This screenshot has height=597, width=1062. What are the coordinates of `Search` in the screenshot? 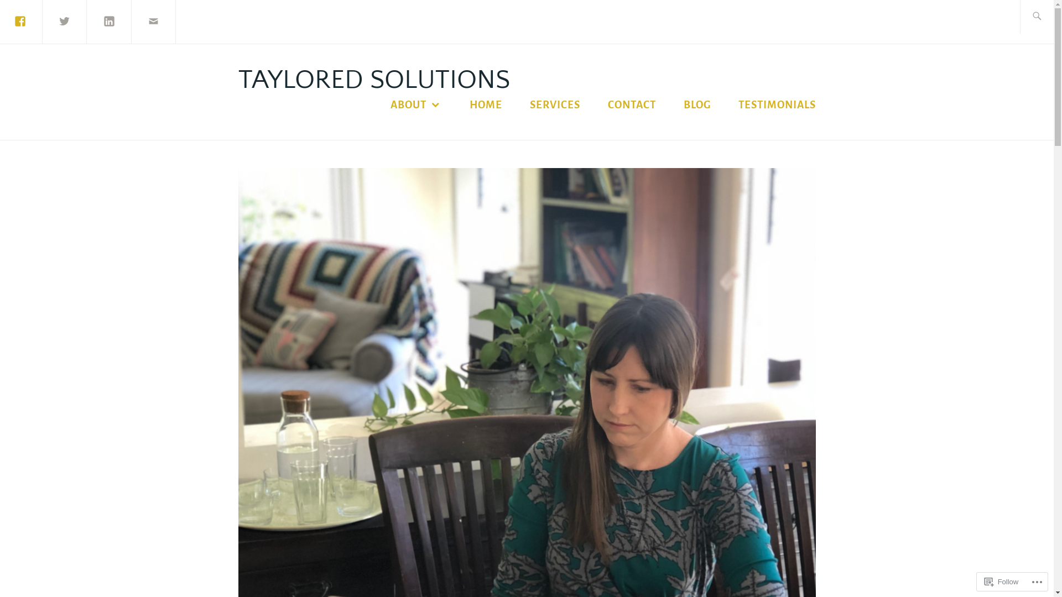 It's located at (40, 21).